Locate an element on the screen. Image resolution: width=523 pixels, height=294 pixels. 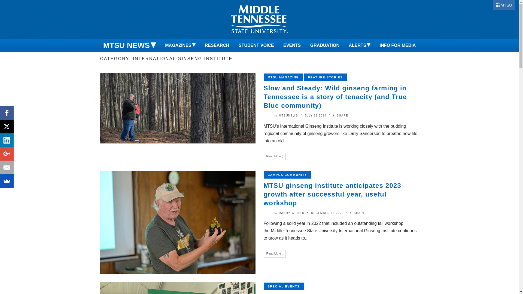
Posts by Randy Weiler is located at coordinates (291, 213).